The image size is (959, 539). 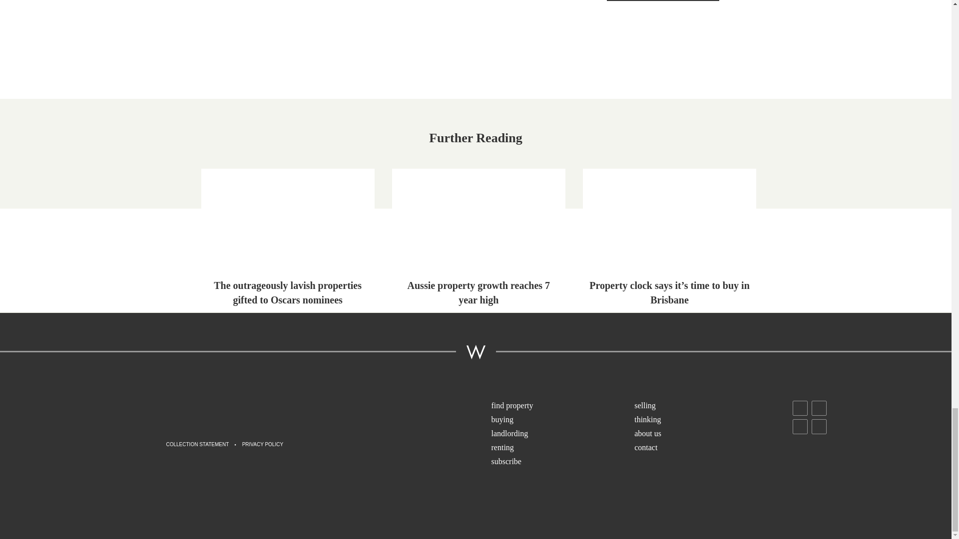 What do you see at coordinates (562, 406) in the screenshot?
I see `find property` at bounding box center [562, 406].